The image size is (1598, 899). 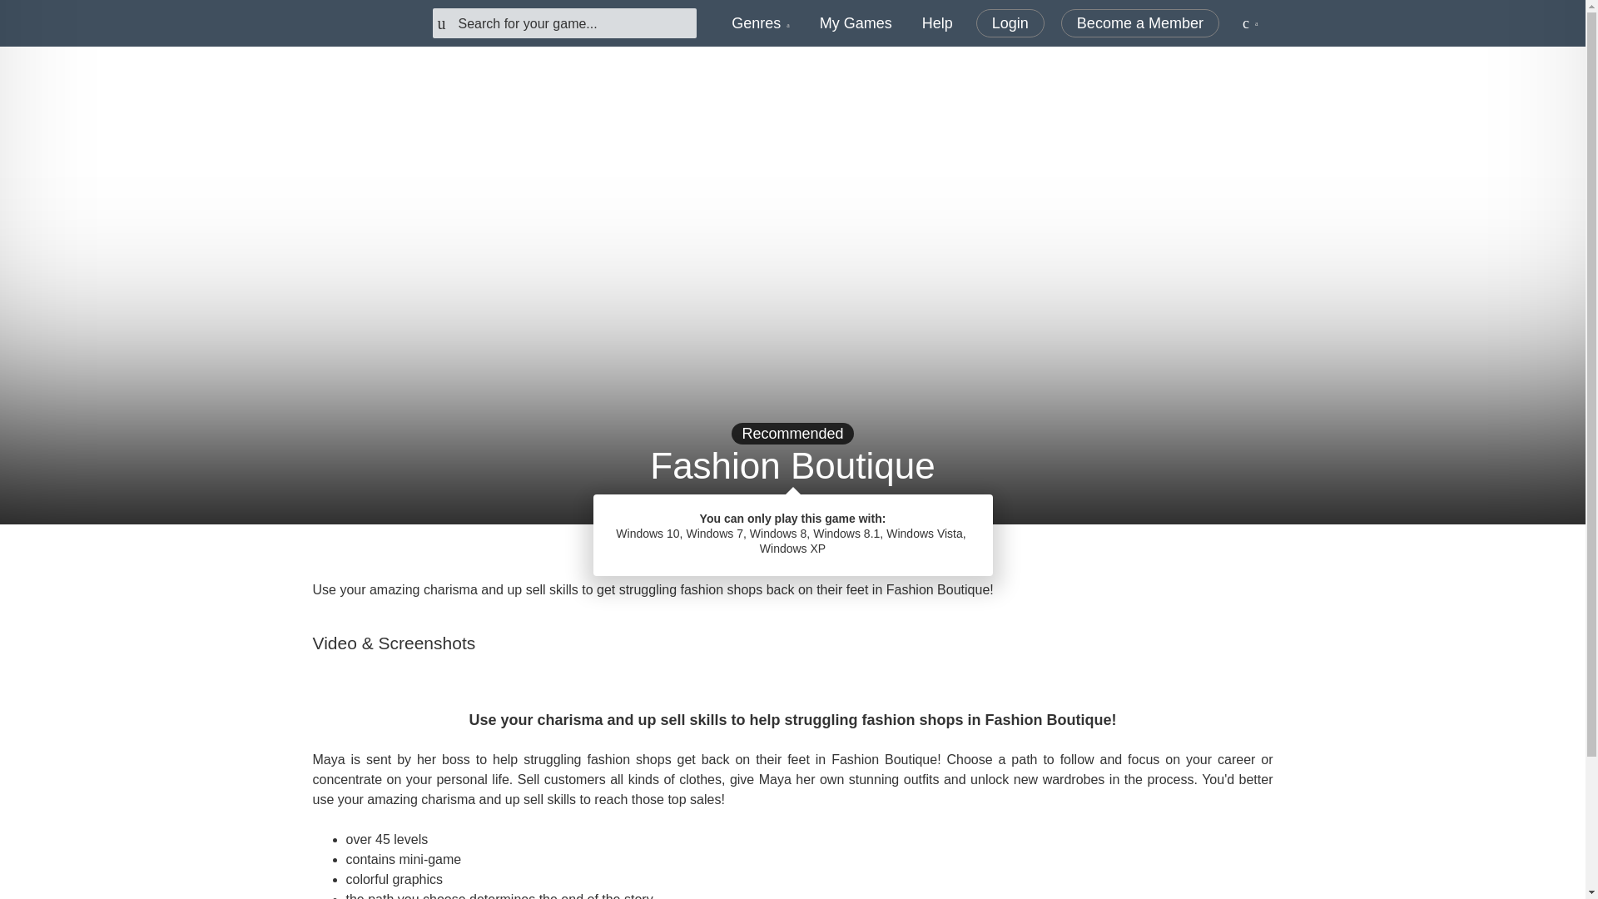 I want to click on Time Management, so click(x=722, y=548).